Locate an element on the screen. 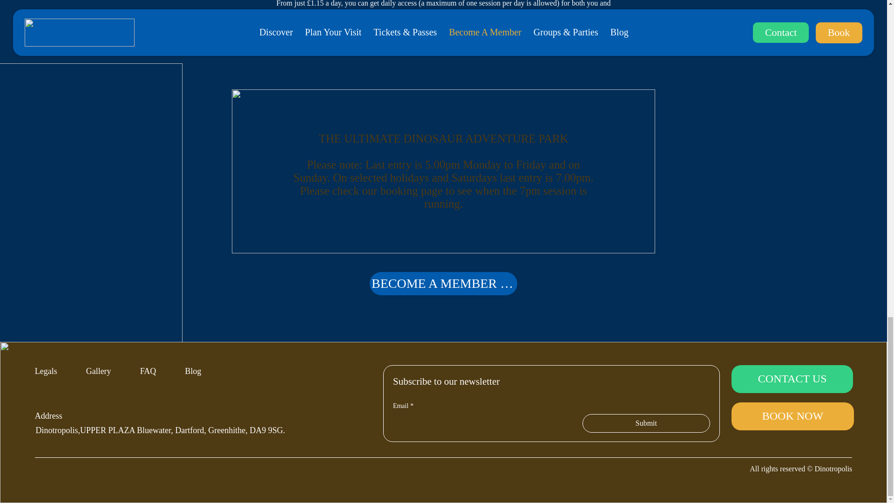 The width and height of the screenshot is (894, 503). Blog is located at coordinates (193, 371).